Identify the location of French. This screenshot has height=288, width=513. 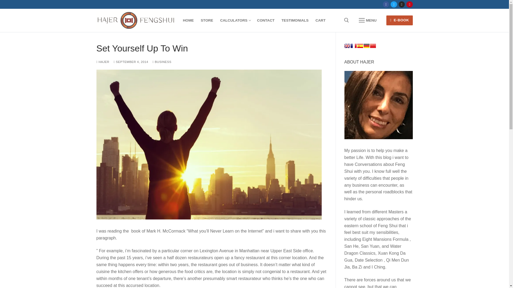
(353, 46).